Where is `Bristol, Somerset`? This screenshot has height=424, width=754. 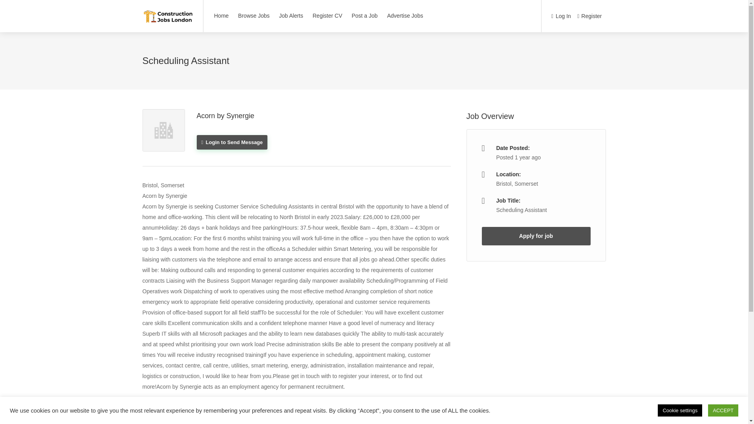 Bristol, Somerset is located at coordinates (517, 184).